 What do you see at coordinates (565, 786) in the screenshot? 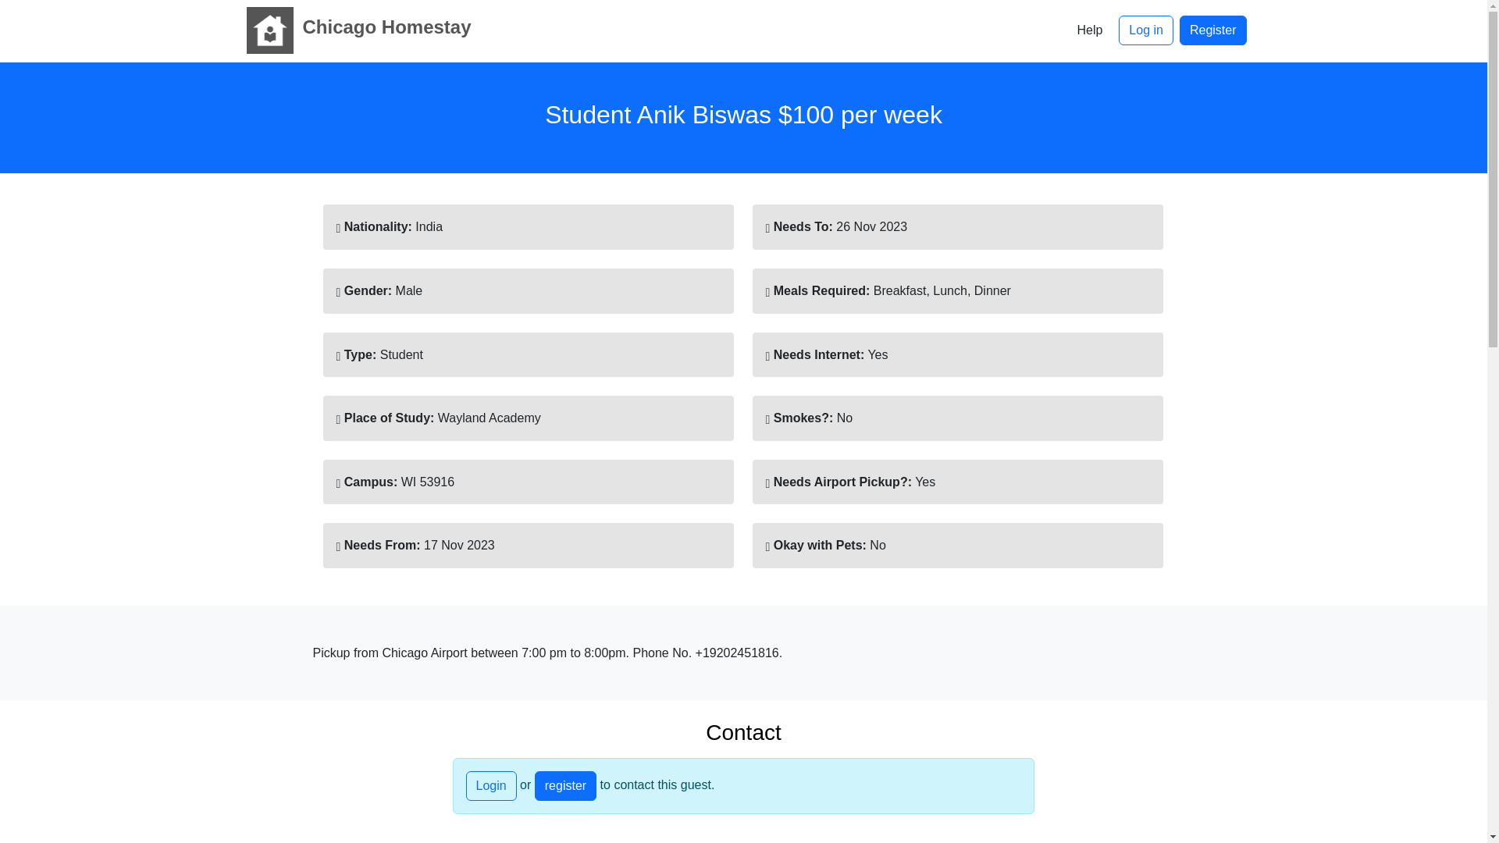
I see `register` at bounding box center [565, 786].